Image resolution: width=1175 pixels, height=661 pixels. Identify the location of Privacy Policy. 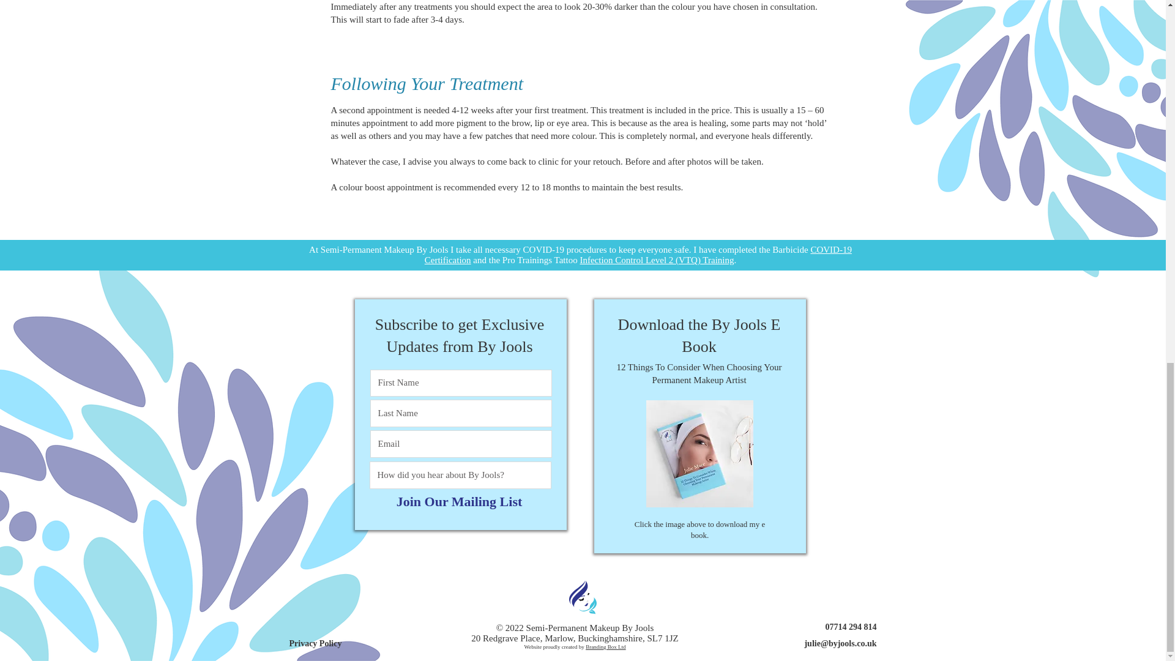
(329, 643).